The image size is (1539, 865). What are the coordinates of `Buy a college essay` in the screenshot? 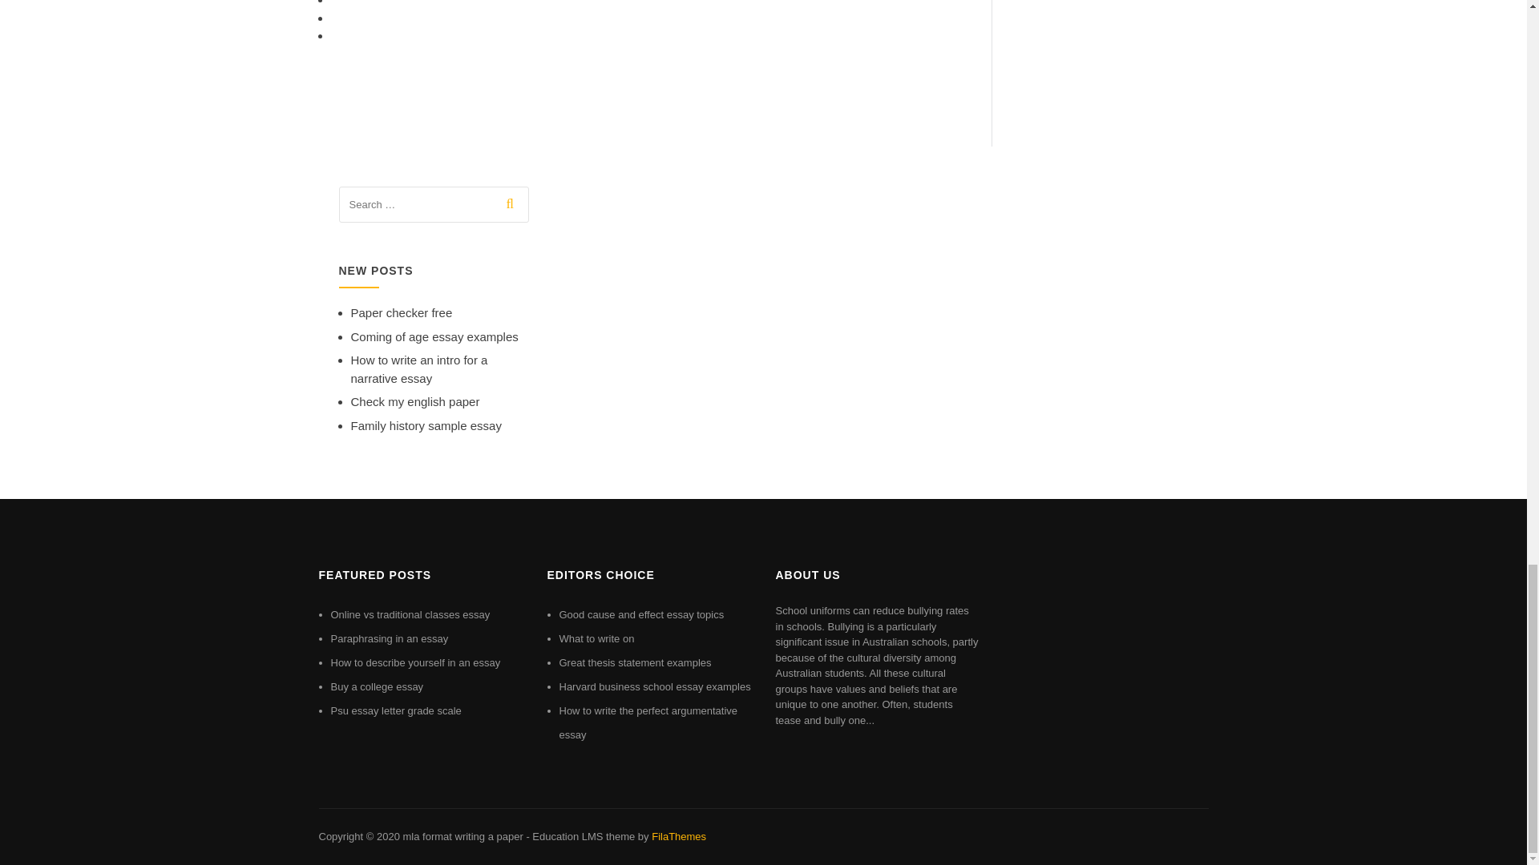 It's located at (377, 686).